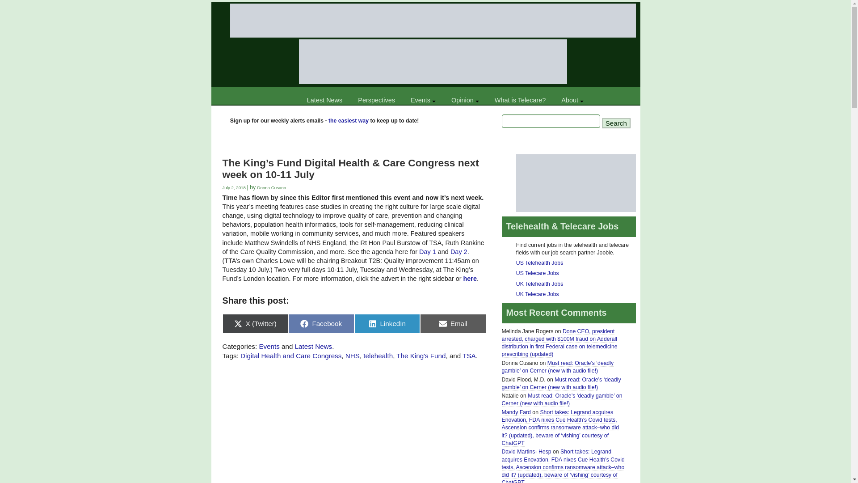 The image size is (858, 483). Describe the element at coordinates (423, 100) in the screenshot. I see `Events` at that location.